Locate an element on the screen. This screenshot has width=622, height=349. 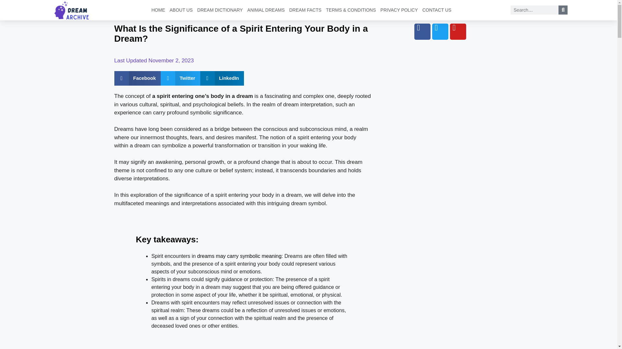
ABOUT US is located at coordinates (181, 11).